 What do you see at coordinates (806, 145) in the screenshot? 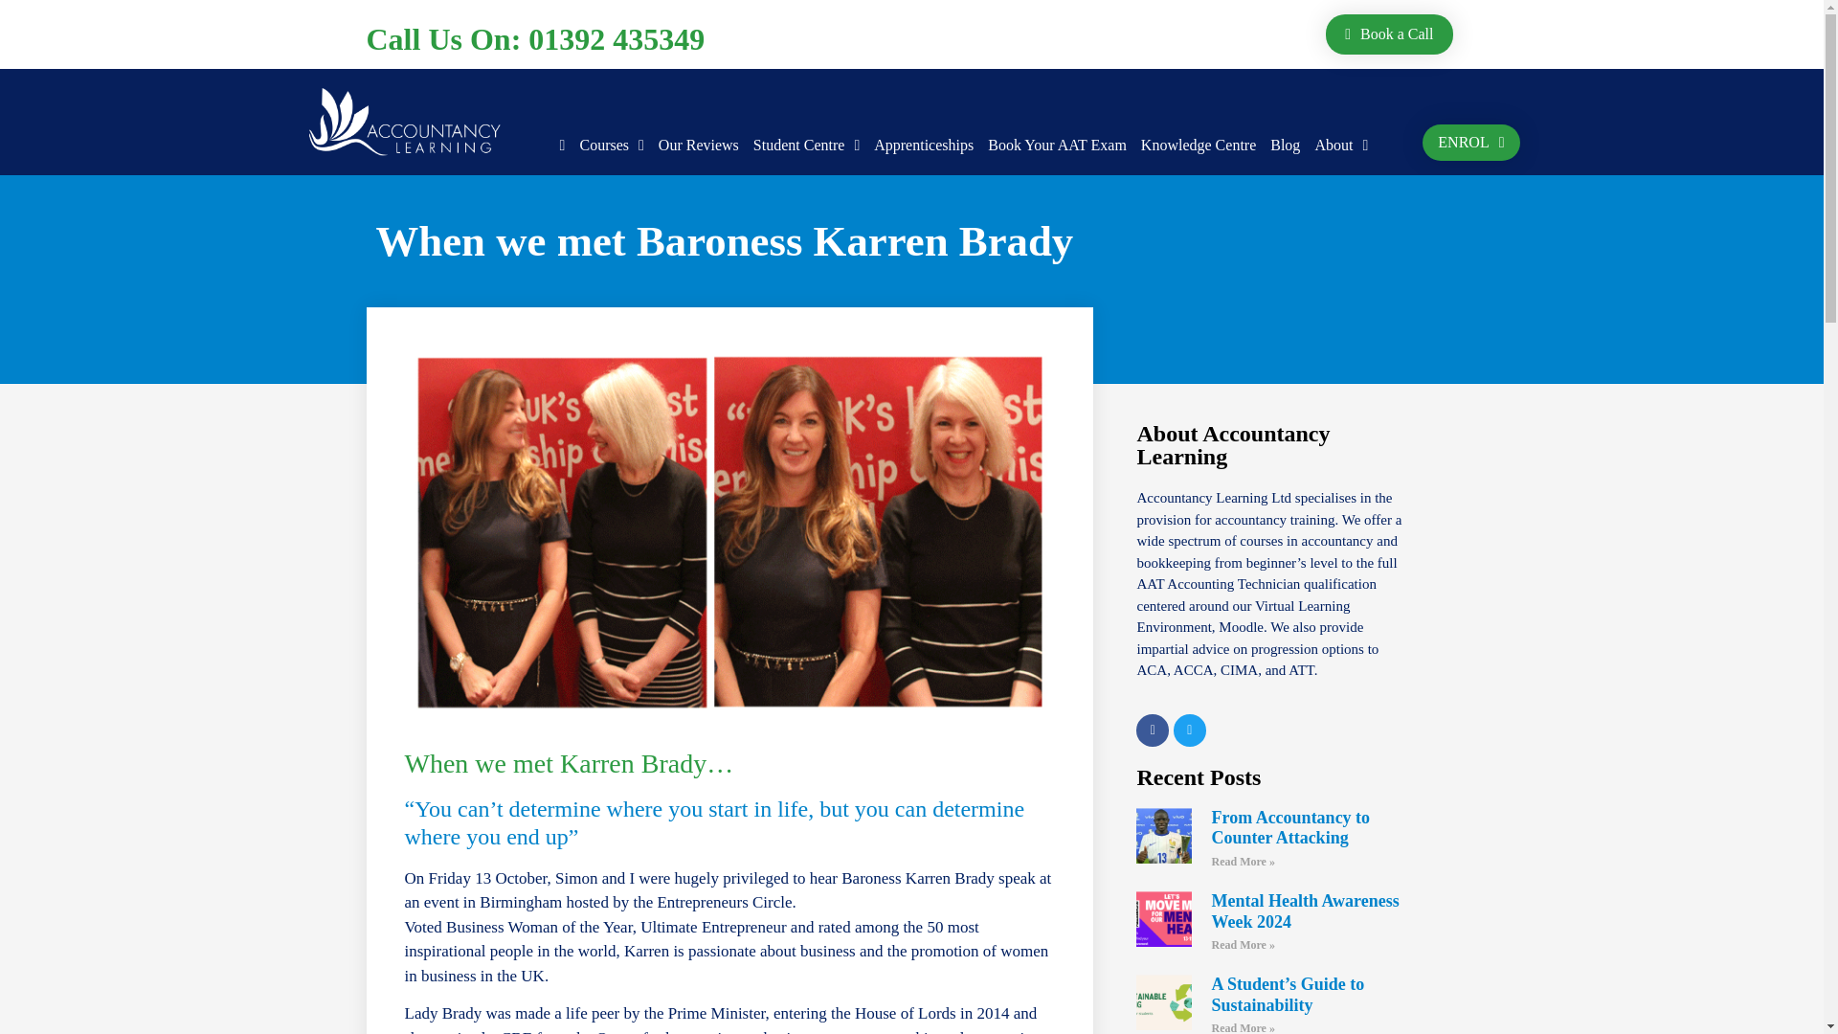
I see `Student Centre` at bounding box center [806, 145].